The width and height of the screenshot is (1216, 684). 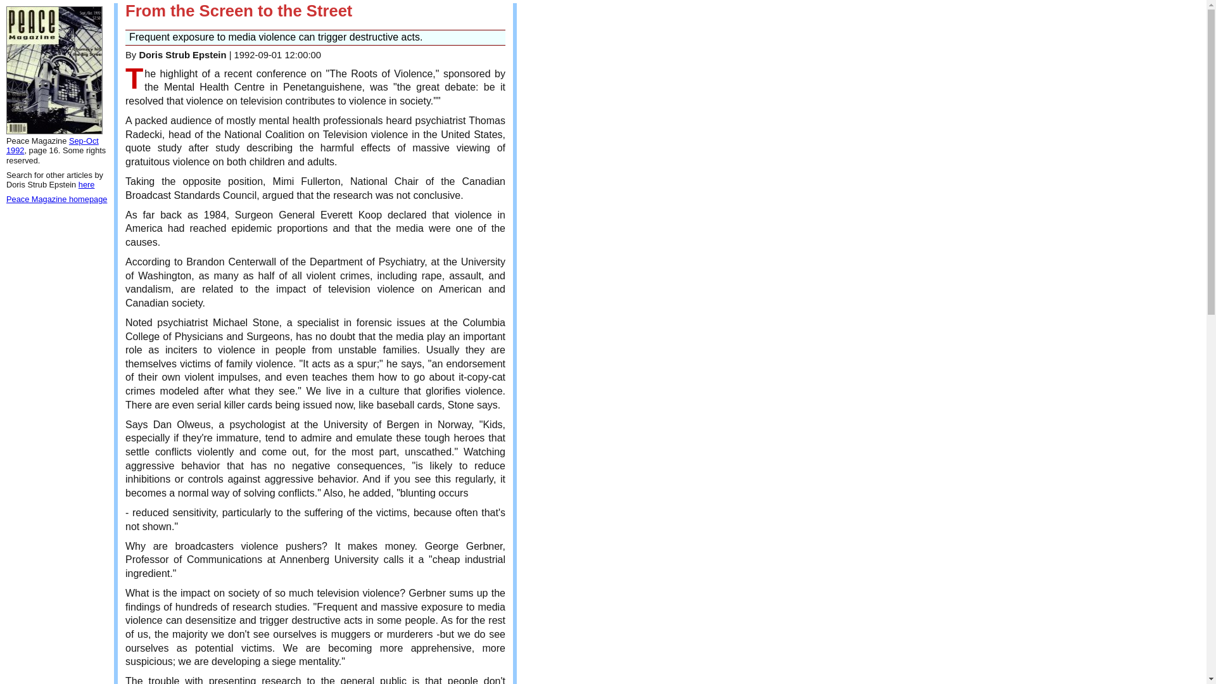 What do you see at coordinates (52, 146) in the screenshot?
I see `Sep-Oct 1992` at bounding box center [52, 146].